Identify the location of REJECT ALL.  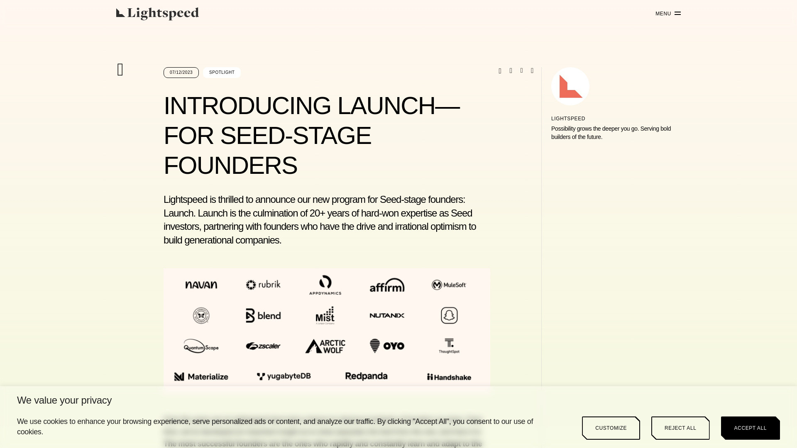
(680, 428).